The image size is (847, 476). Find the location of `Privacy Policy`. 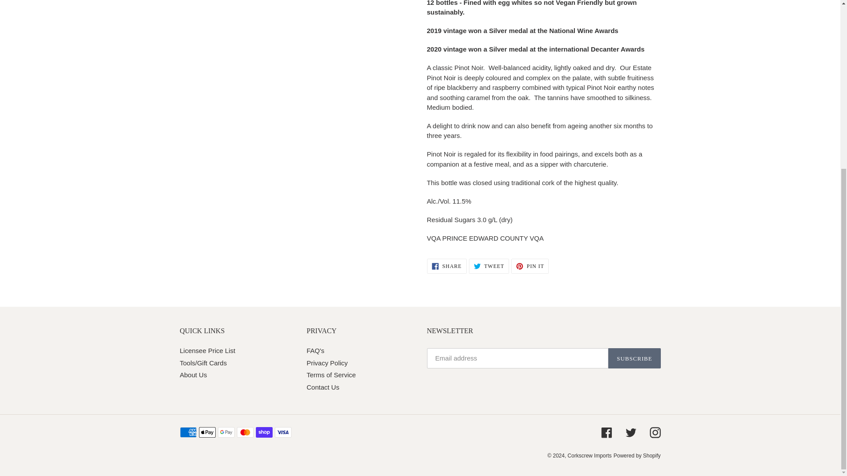

Privacy Policy is located at coordinates (489, 266).